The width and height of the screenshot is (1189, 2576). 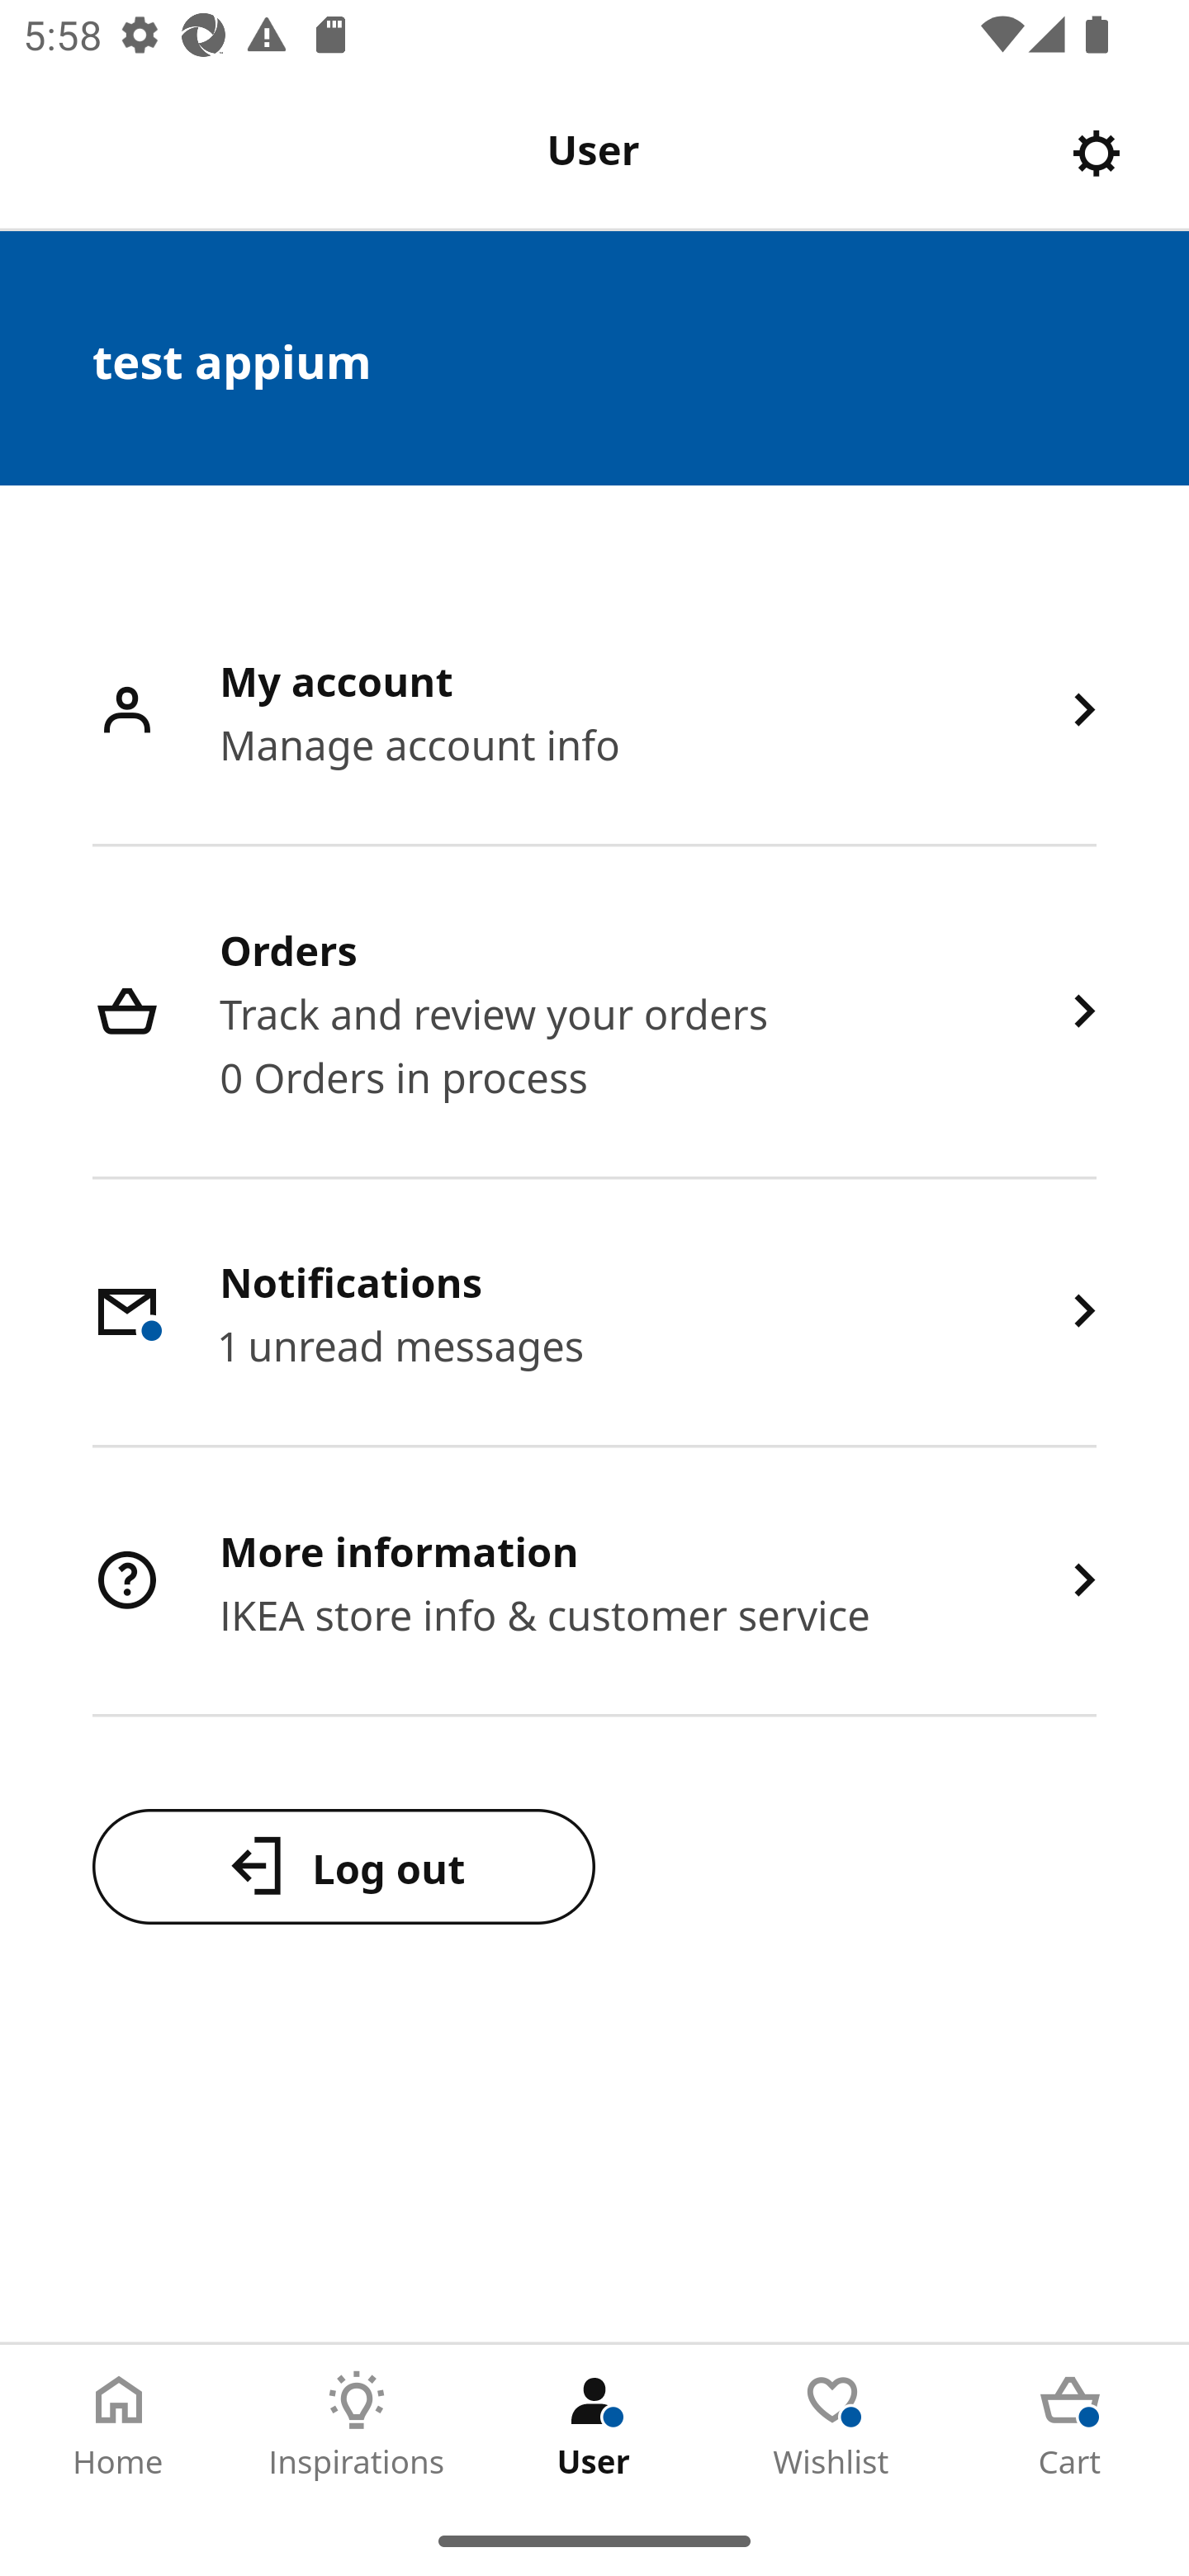 I want to click on Cart
Tab 5 of 5, so click(x=1070, y=2425).